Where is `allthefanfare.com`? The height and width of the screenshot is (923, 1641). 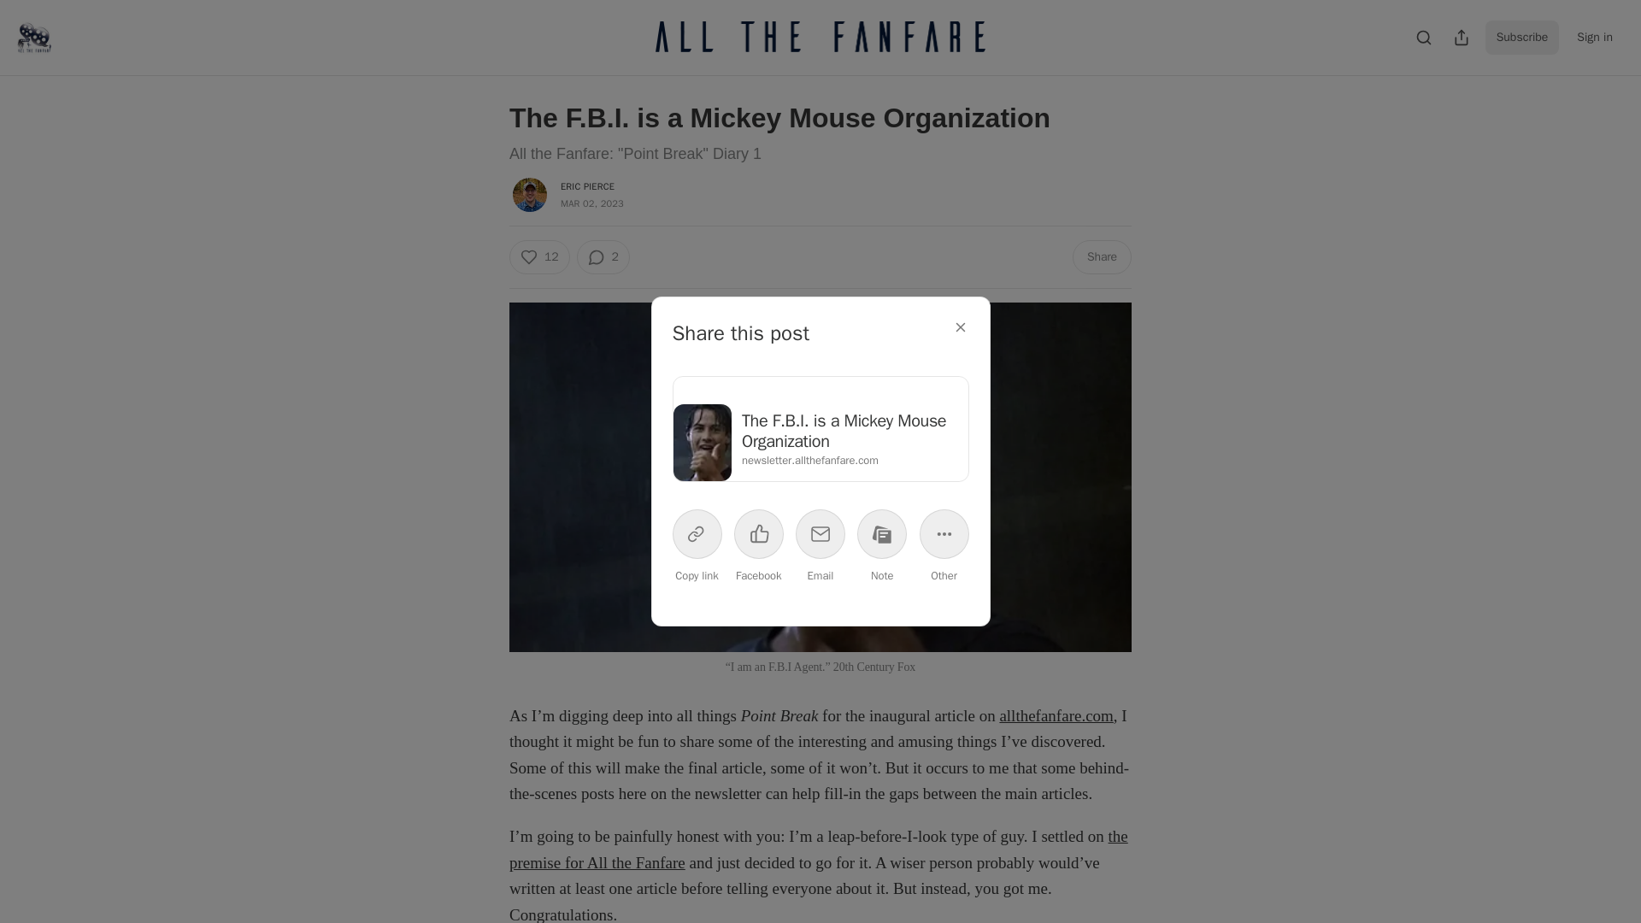 allthefanfare.com is located at coordinates (1056, 715).